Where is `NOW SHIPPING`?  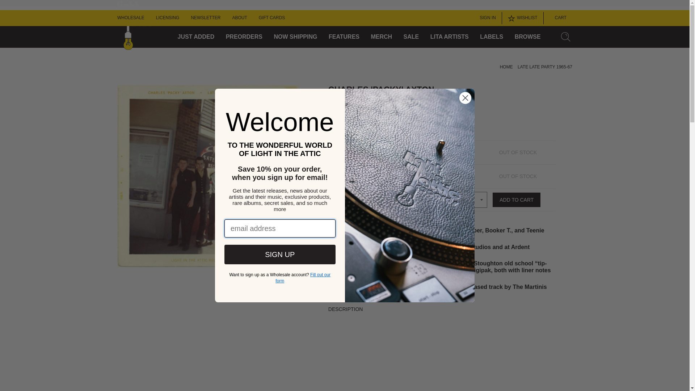
NOW SHIPPING is located at coordinates (295, 37).